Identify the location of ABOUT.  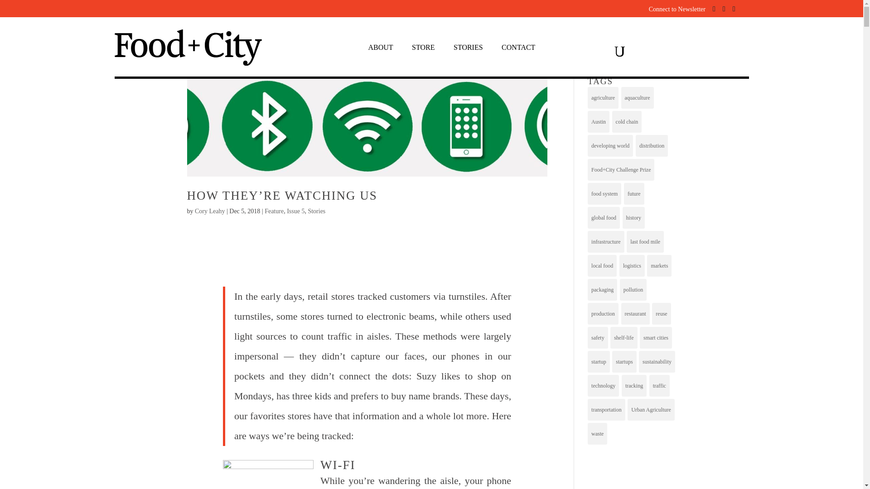
(381, 50).